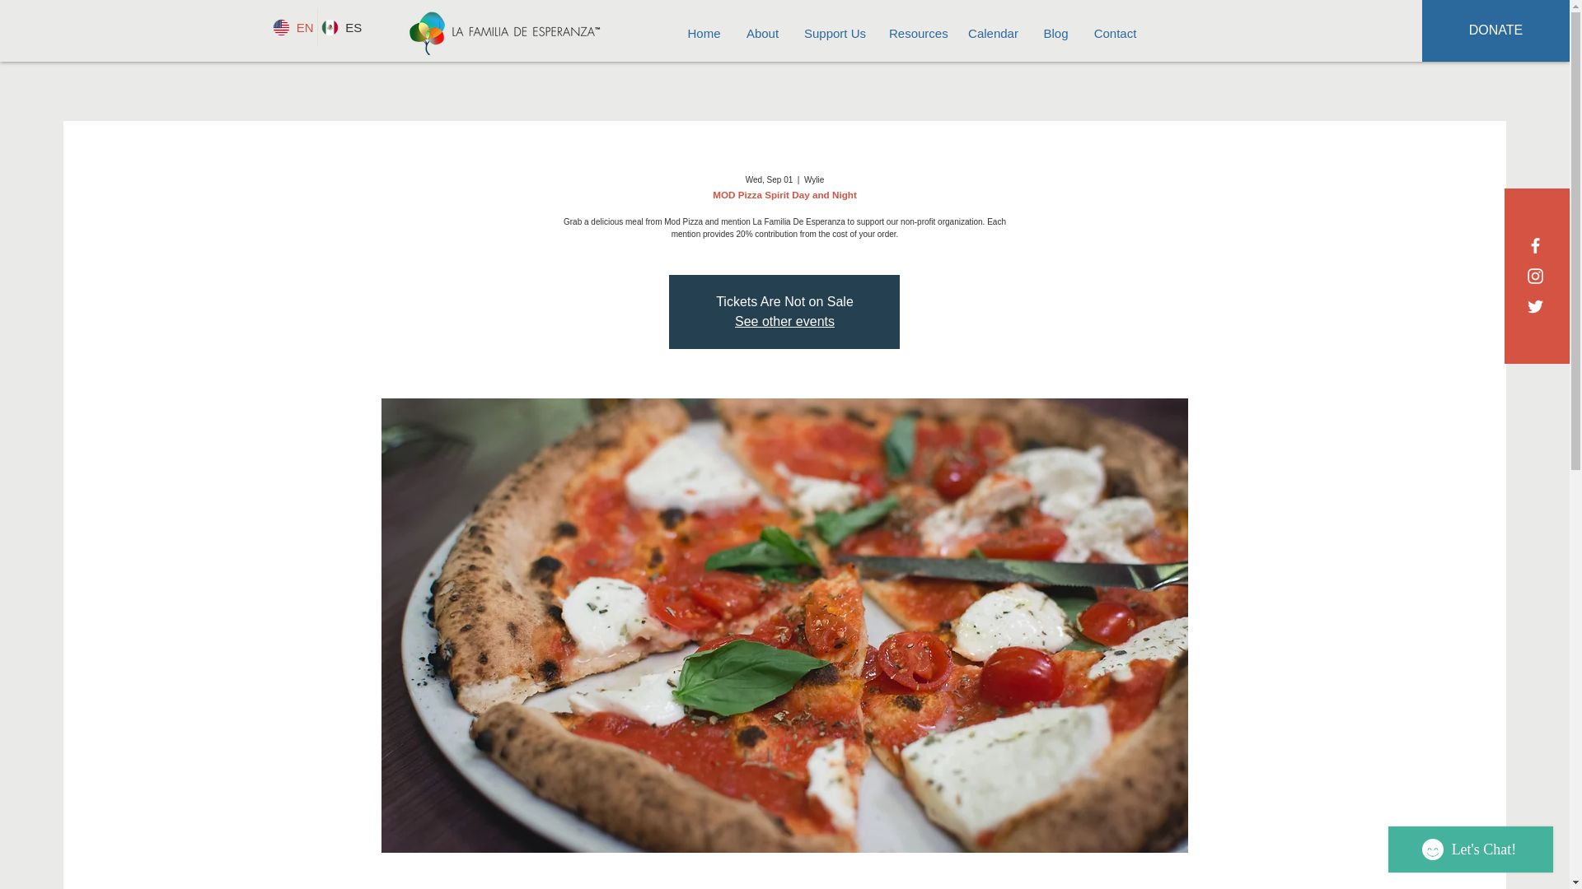  Describe the element at coordinates (1115, 33) in the screenshot. I see `Contact` at that location.